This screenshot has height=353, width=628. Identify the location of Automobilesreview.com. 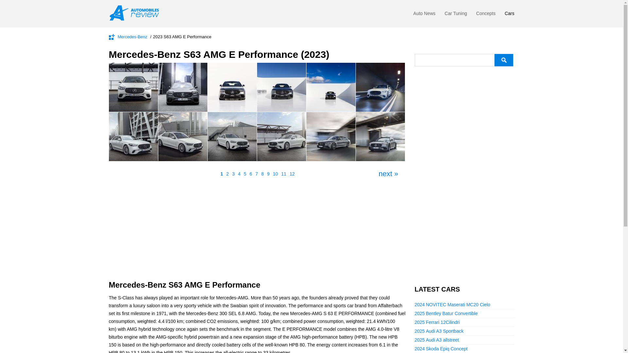
(136, 13).